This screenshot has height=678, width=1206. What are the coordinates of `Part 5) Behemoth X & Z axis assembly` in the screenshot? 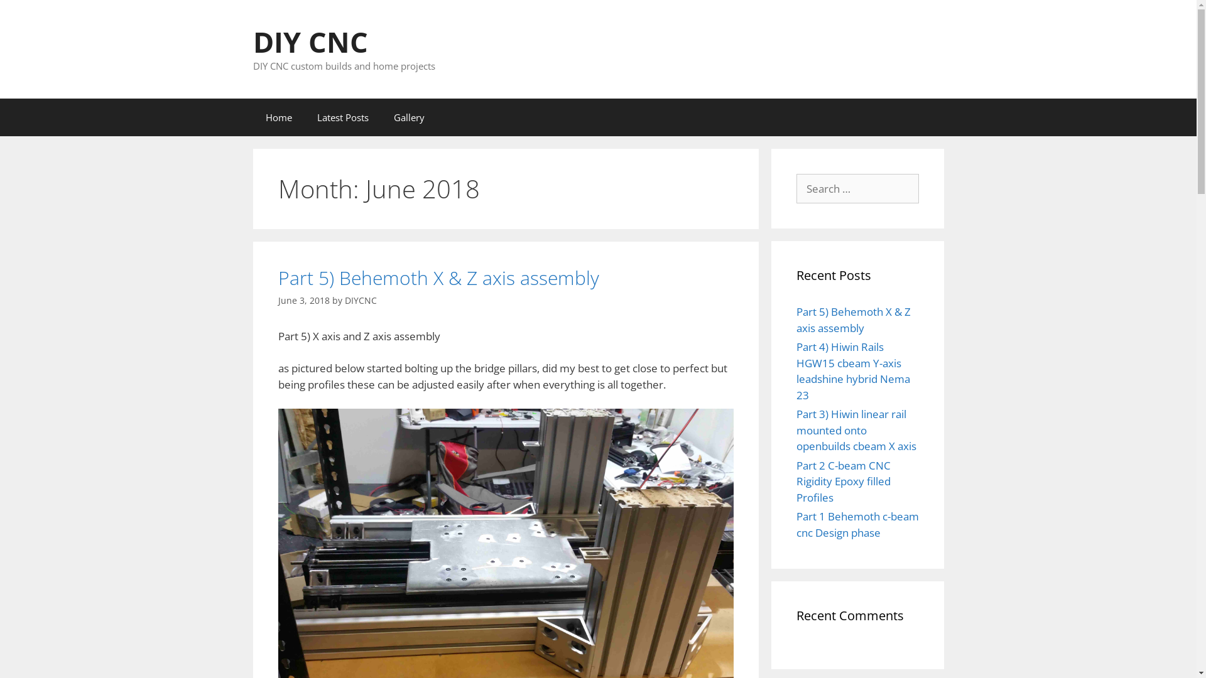 It's located at (438, 277).